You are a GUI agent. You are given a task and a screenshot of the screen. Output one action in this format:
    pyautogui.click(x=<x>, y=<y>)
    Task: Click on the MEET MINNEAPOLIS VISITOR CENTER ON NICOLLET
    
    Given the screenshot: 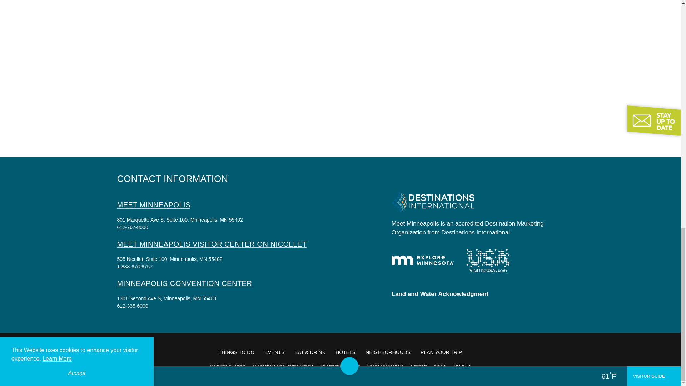 What is the action you would take?
    pyautogui.click(x=212, y=244)
    